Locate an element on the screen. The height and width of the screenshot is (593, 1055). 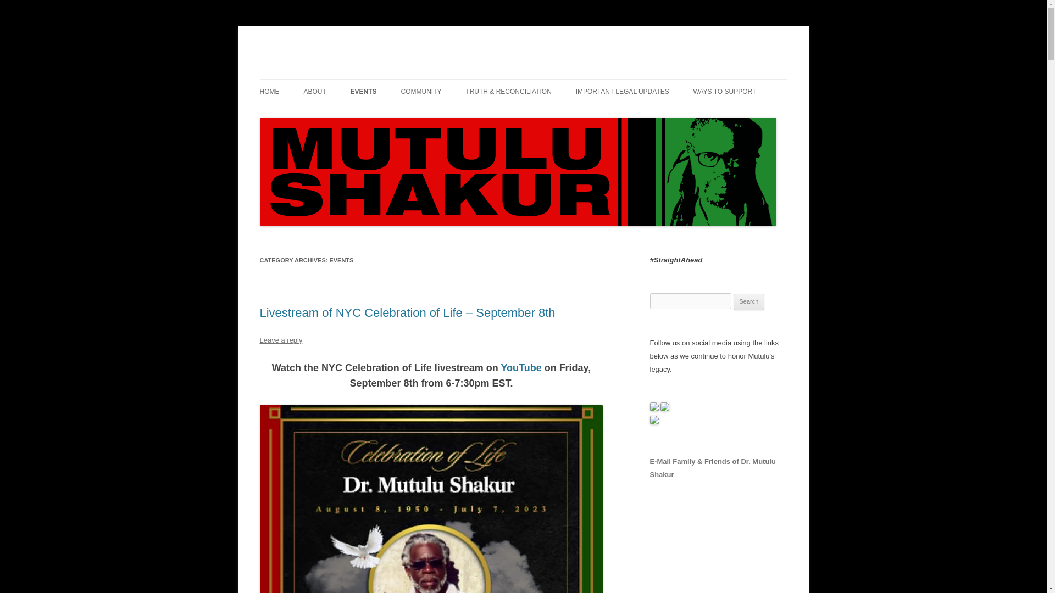
YouTube is located at coordinates (520, 368).